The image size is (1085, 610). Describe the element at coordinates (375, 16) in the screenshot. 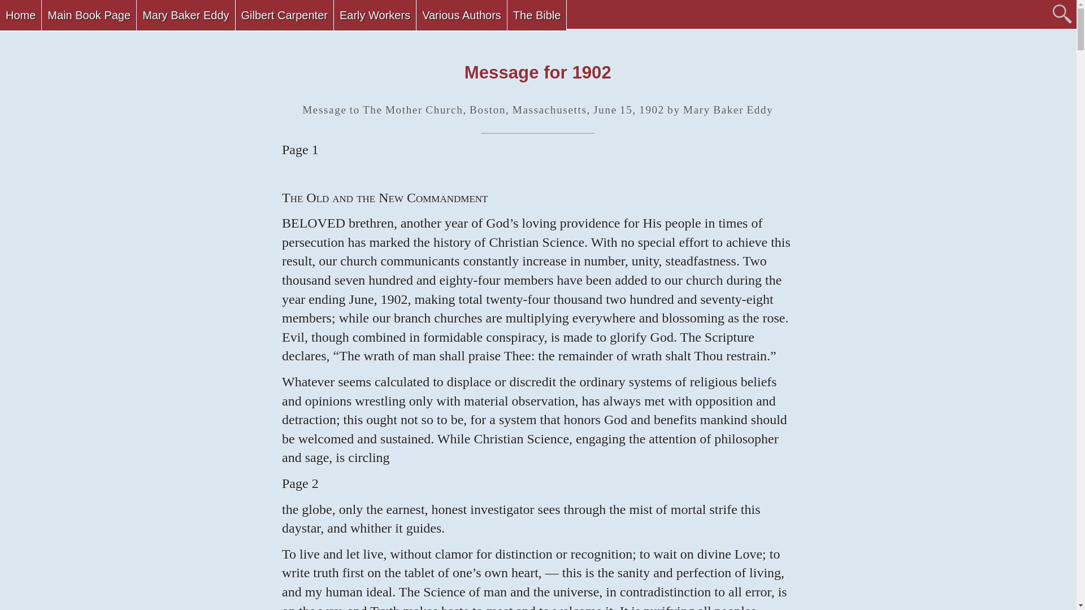

I see `Early Workers` at that location.